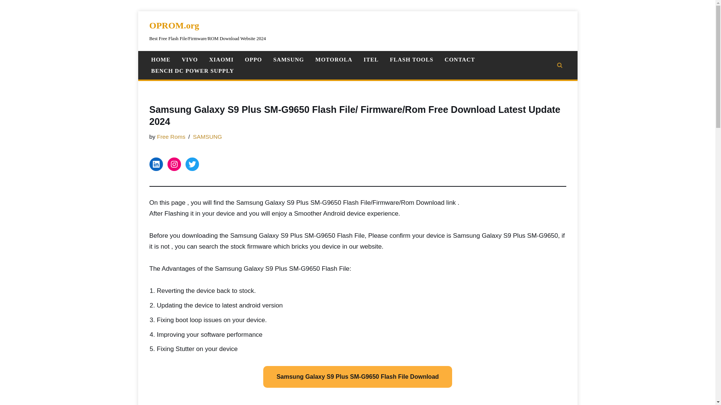  Describe the element at coordinates (412, 59) in the screenshot. I see `FLASH TOOLS` at that location.